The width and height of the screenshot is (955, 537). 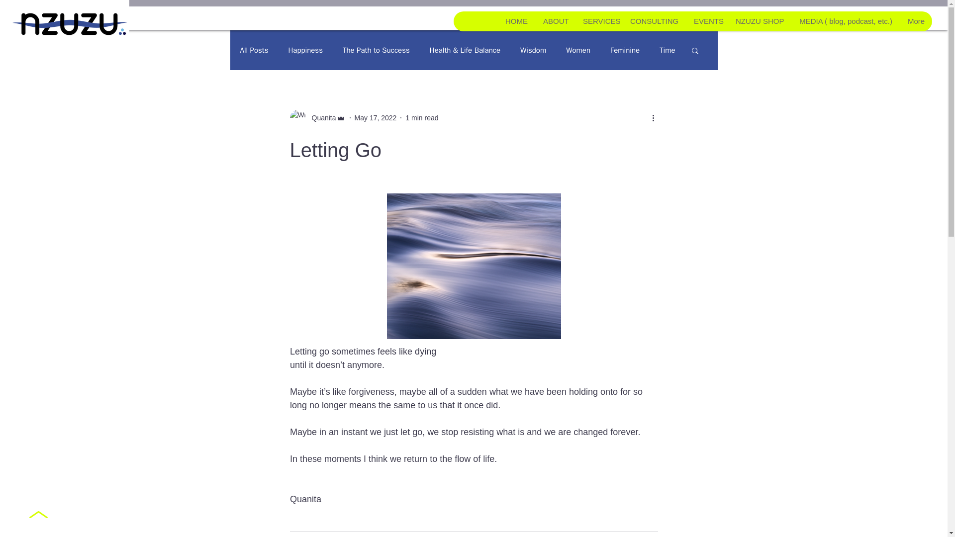 What do you see at coordinates (625, 50) in the screenshot?
I see `Feminine` at bounding box center [625, 50].